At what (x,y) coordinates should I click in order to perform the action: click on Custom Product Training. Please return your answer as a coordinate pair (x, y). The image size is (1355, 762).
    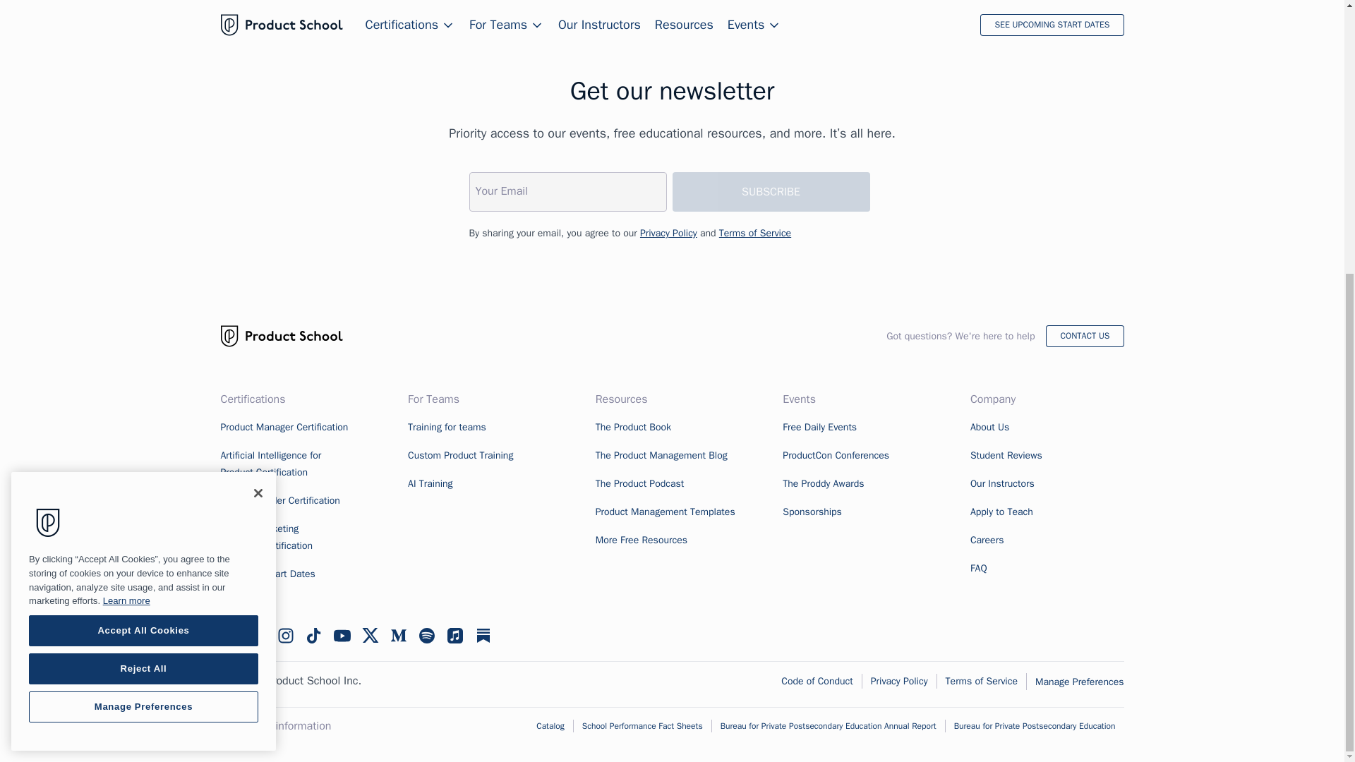
    Looking at the image, I should click on (460, 456).